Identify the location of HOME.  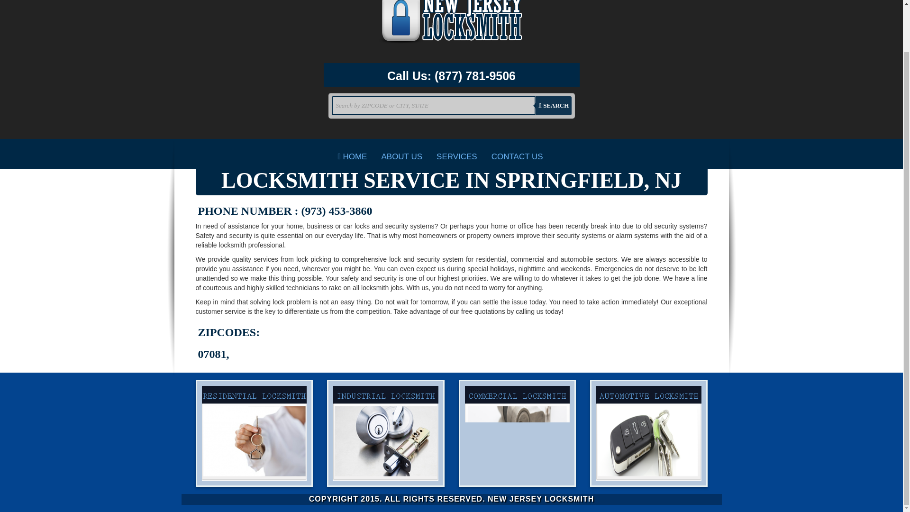
(353, 156).